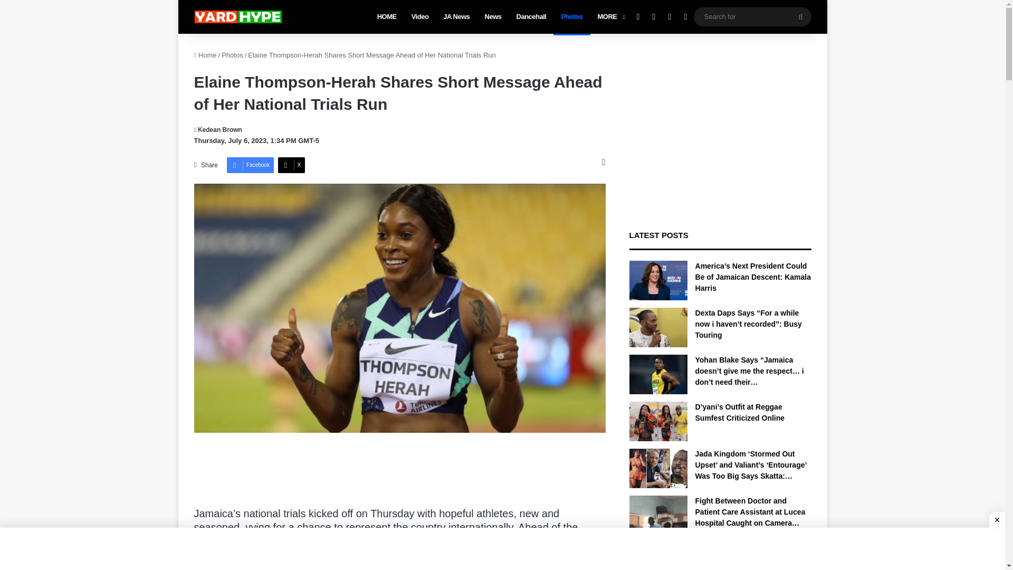 The image size is (1013, 570). What do you see at coordinates (420, 17) in the screenshot?
I see `Video` at bounding box center [420, 17].